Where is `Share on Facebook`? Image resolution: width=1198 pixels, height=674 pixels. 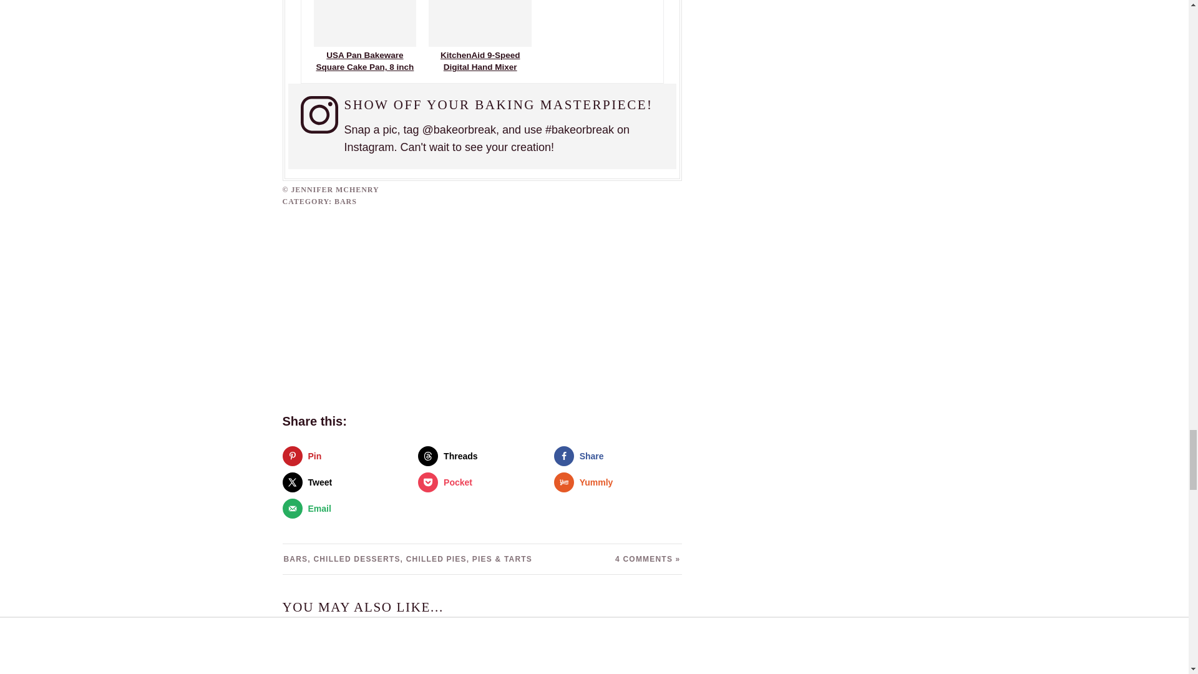 Share on Facebook is located at coordinates (618, 456).